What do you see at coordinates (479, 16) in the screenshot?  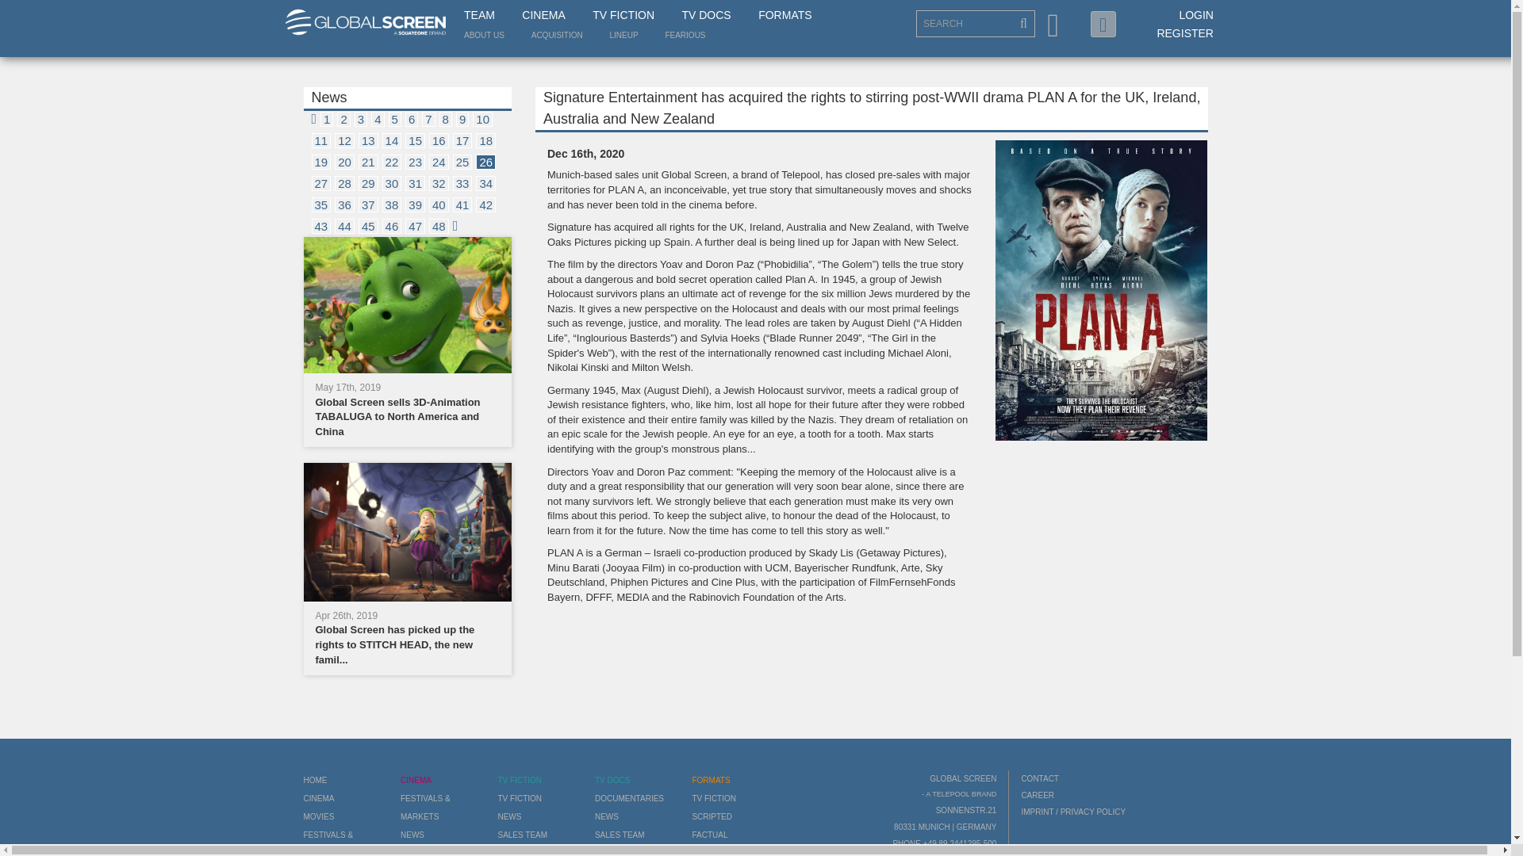 I see `TEAM` at bounding box center [479, 16].